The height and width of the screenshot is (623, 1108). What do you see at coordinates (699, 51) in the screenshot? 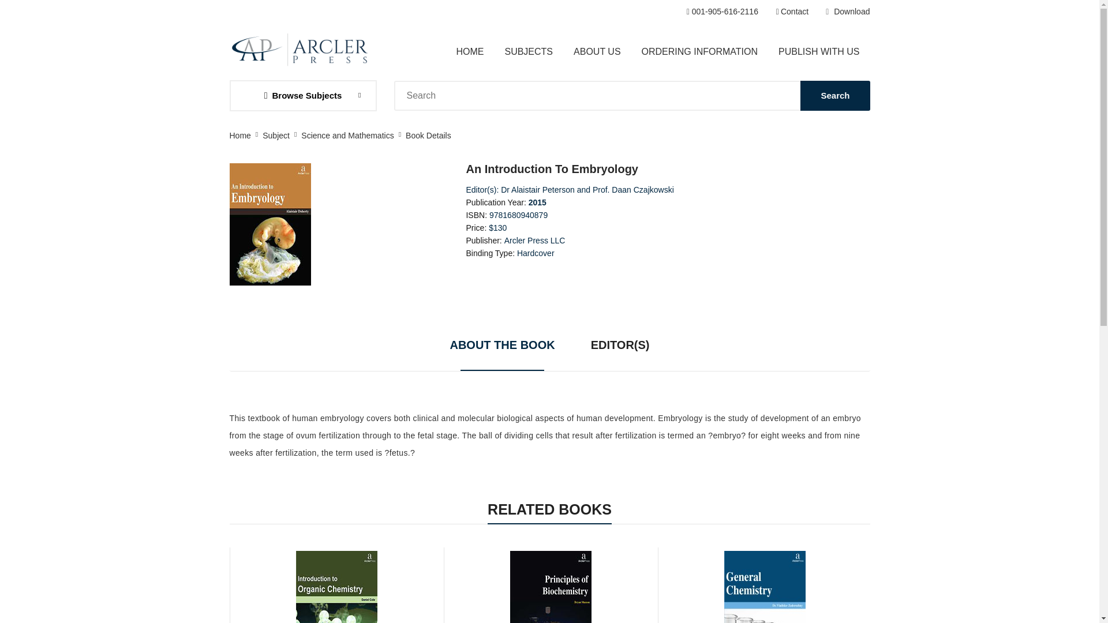
I see `ORDERING INFORMATION` at bounding box center [699, 51].